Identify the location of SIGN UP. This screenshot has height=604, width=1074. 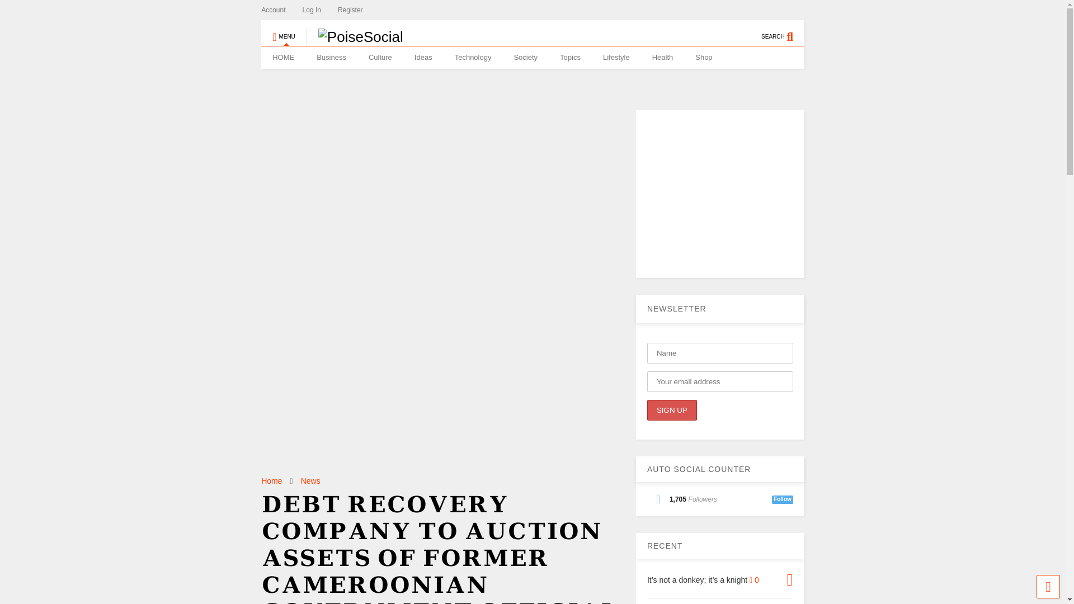
(672, 409).